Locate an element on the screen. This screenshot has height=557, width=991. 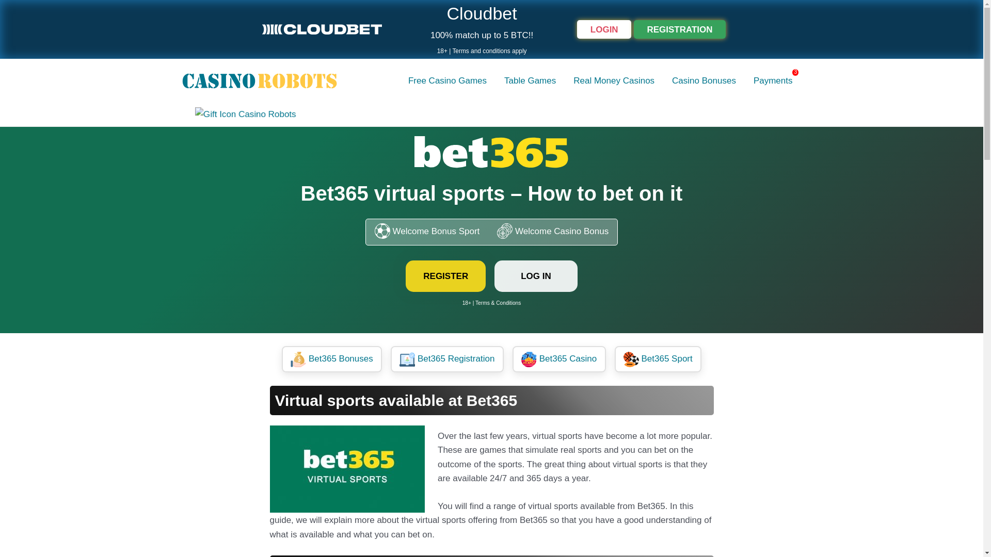
Casino Bonuses is located at coordinates (704, 80).